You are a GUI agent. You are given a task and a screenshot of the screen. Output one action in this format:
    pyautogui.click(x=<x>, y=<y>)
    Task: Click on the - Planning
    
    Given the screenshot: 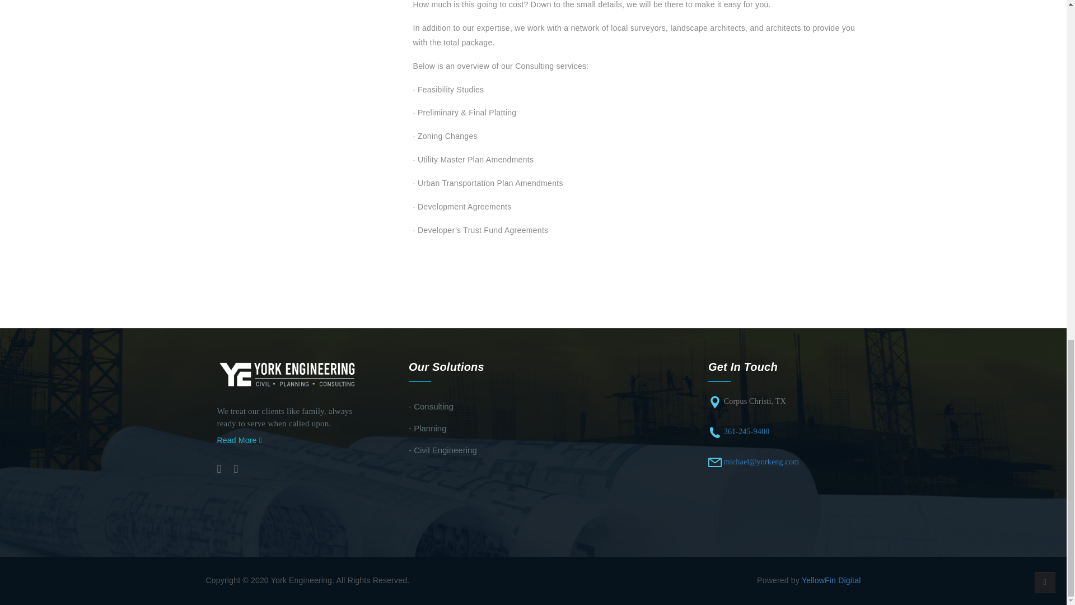 What is the action you would take?
    pyautogui.click(x=428, y=428)
    